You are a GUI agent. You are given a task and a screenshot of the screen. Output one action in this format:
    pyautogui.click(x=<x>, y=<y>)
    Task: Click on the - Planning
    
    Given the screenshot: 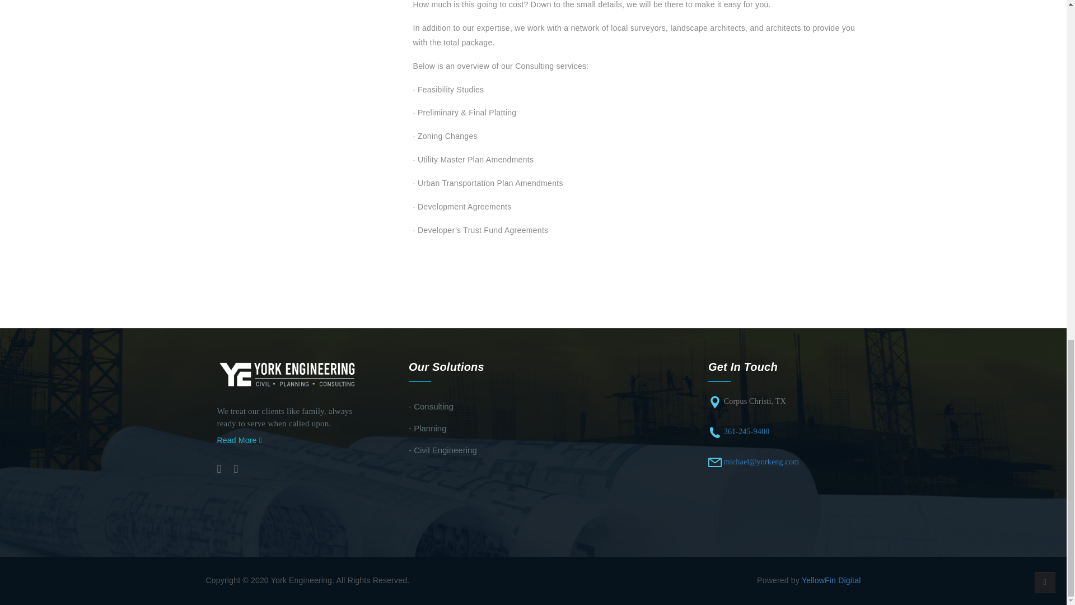 What is the action you would take?
    pyautogui.click(x=428, y=428)
    